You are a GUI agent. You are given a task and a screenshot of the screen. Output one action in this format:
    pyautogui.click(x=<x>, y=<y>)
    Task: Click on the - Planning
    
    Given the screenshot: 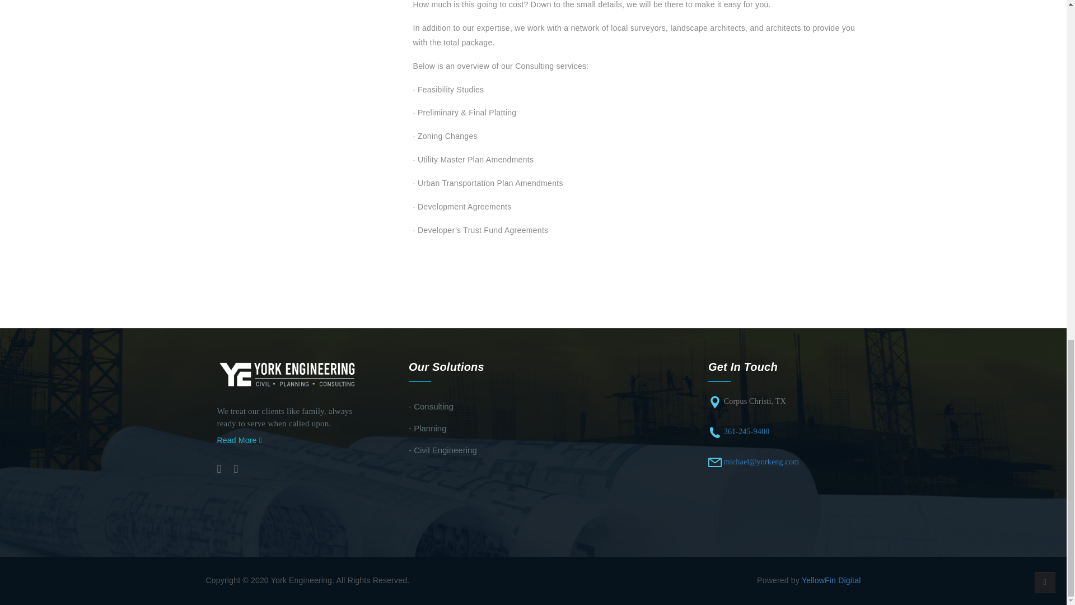 What is the action you would take?
    pyautogui.click(x=428, y=428)
    